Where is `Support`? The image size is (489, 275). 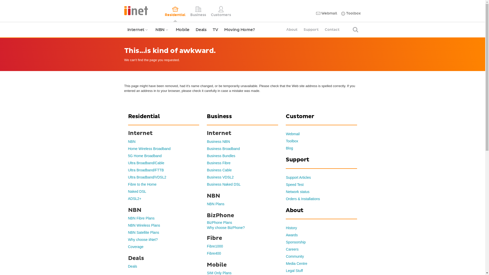 Support is located at coordinates (311, 30).